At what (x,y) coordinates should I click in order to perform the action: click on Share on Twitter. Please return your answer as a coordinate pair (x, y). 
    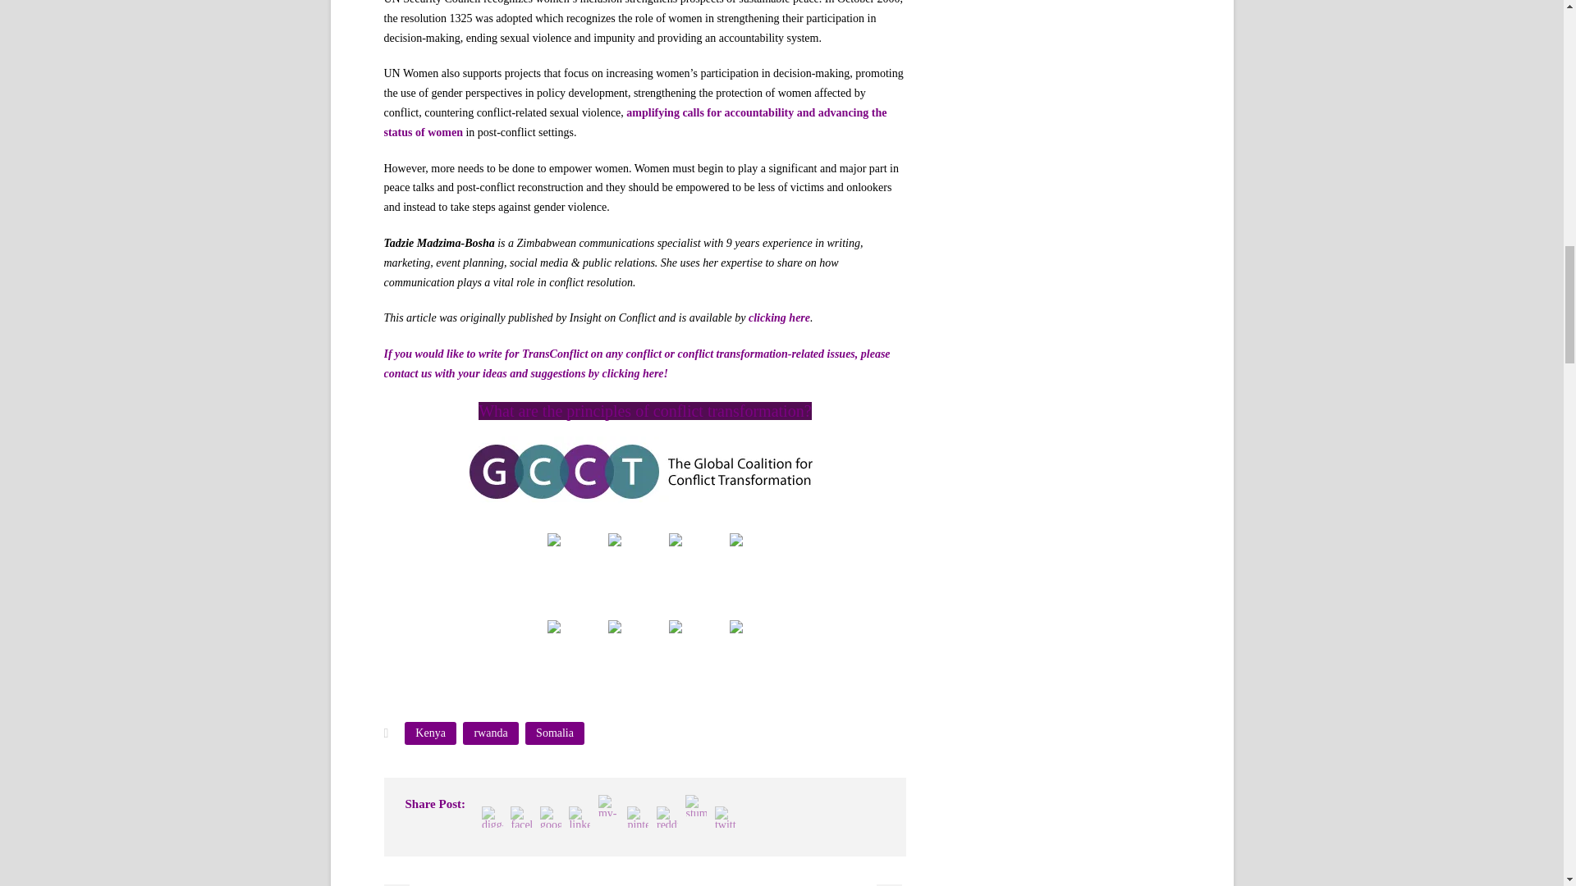
    Looking at the image, I should click on (614, 559).